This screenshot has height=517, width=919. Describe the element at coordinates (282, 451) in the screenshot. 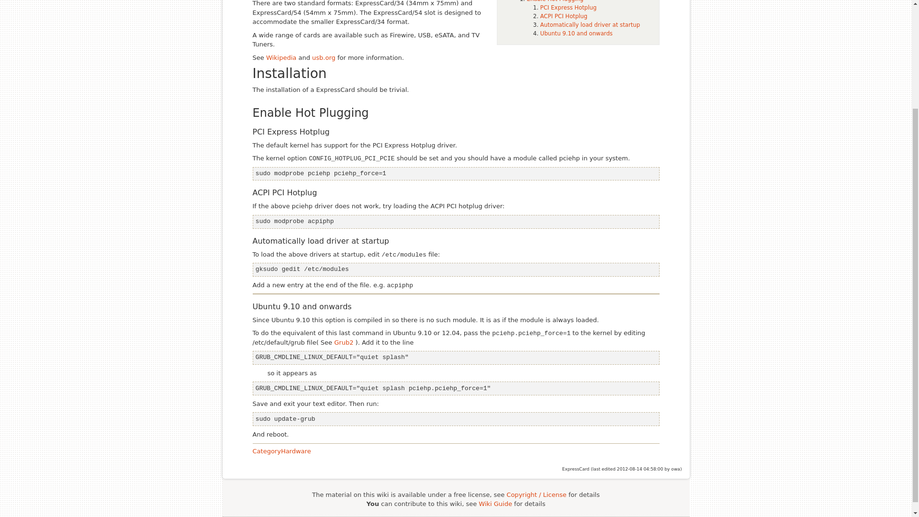

I see `CategoryHardware` at that location.